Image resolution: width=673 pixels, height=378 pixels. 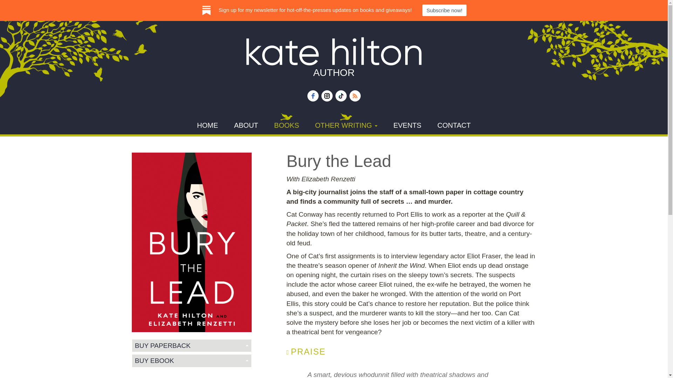 I want to click on HOME, so click(x=207, y=124).